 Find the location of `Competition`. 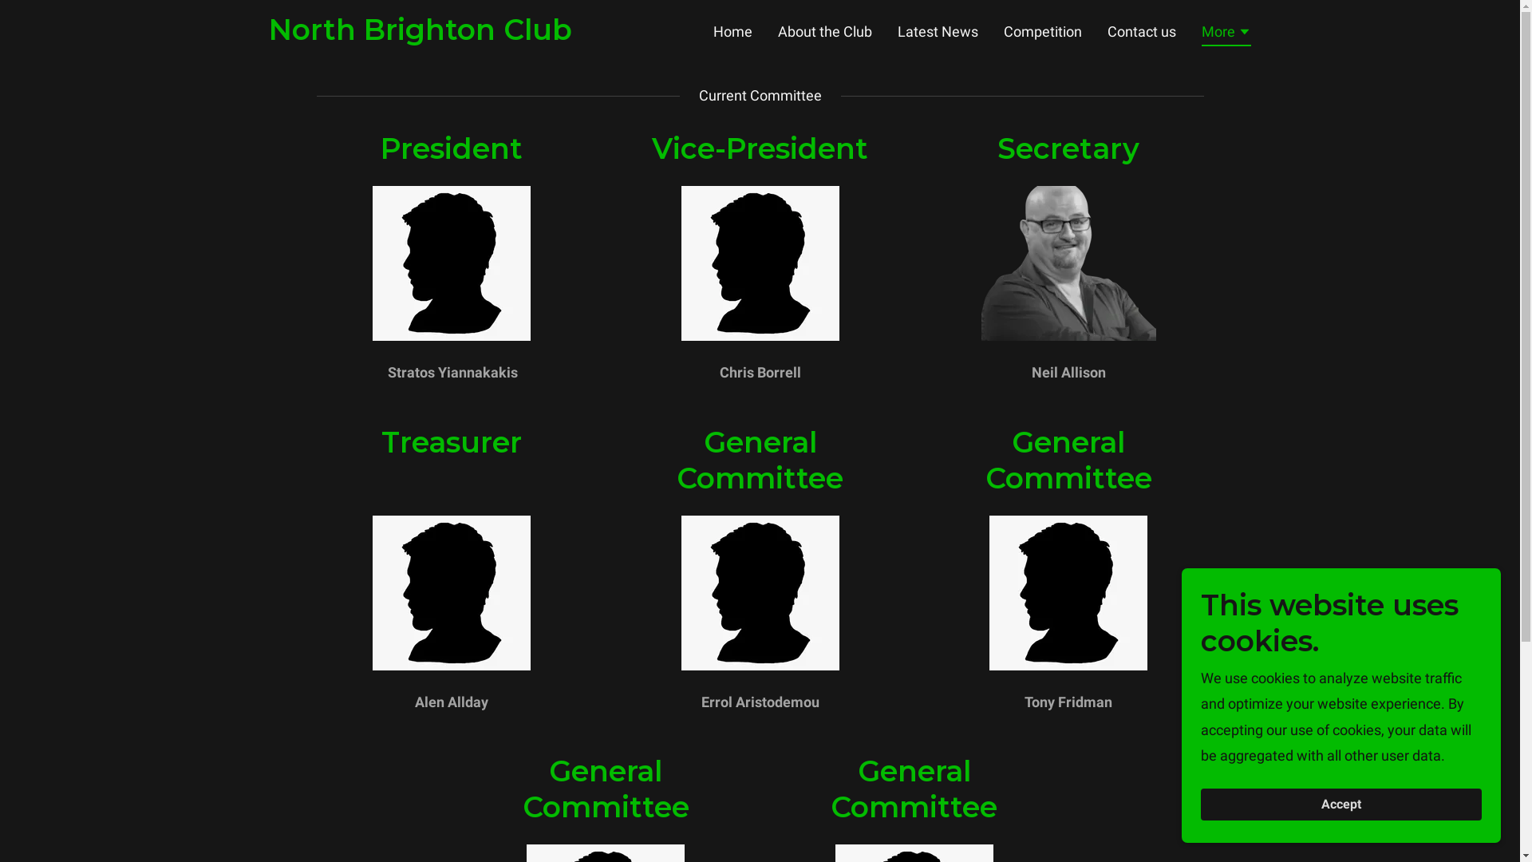

Competition is located at coordinates (1043, 31).